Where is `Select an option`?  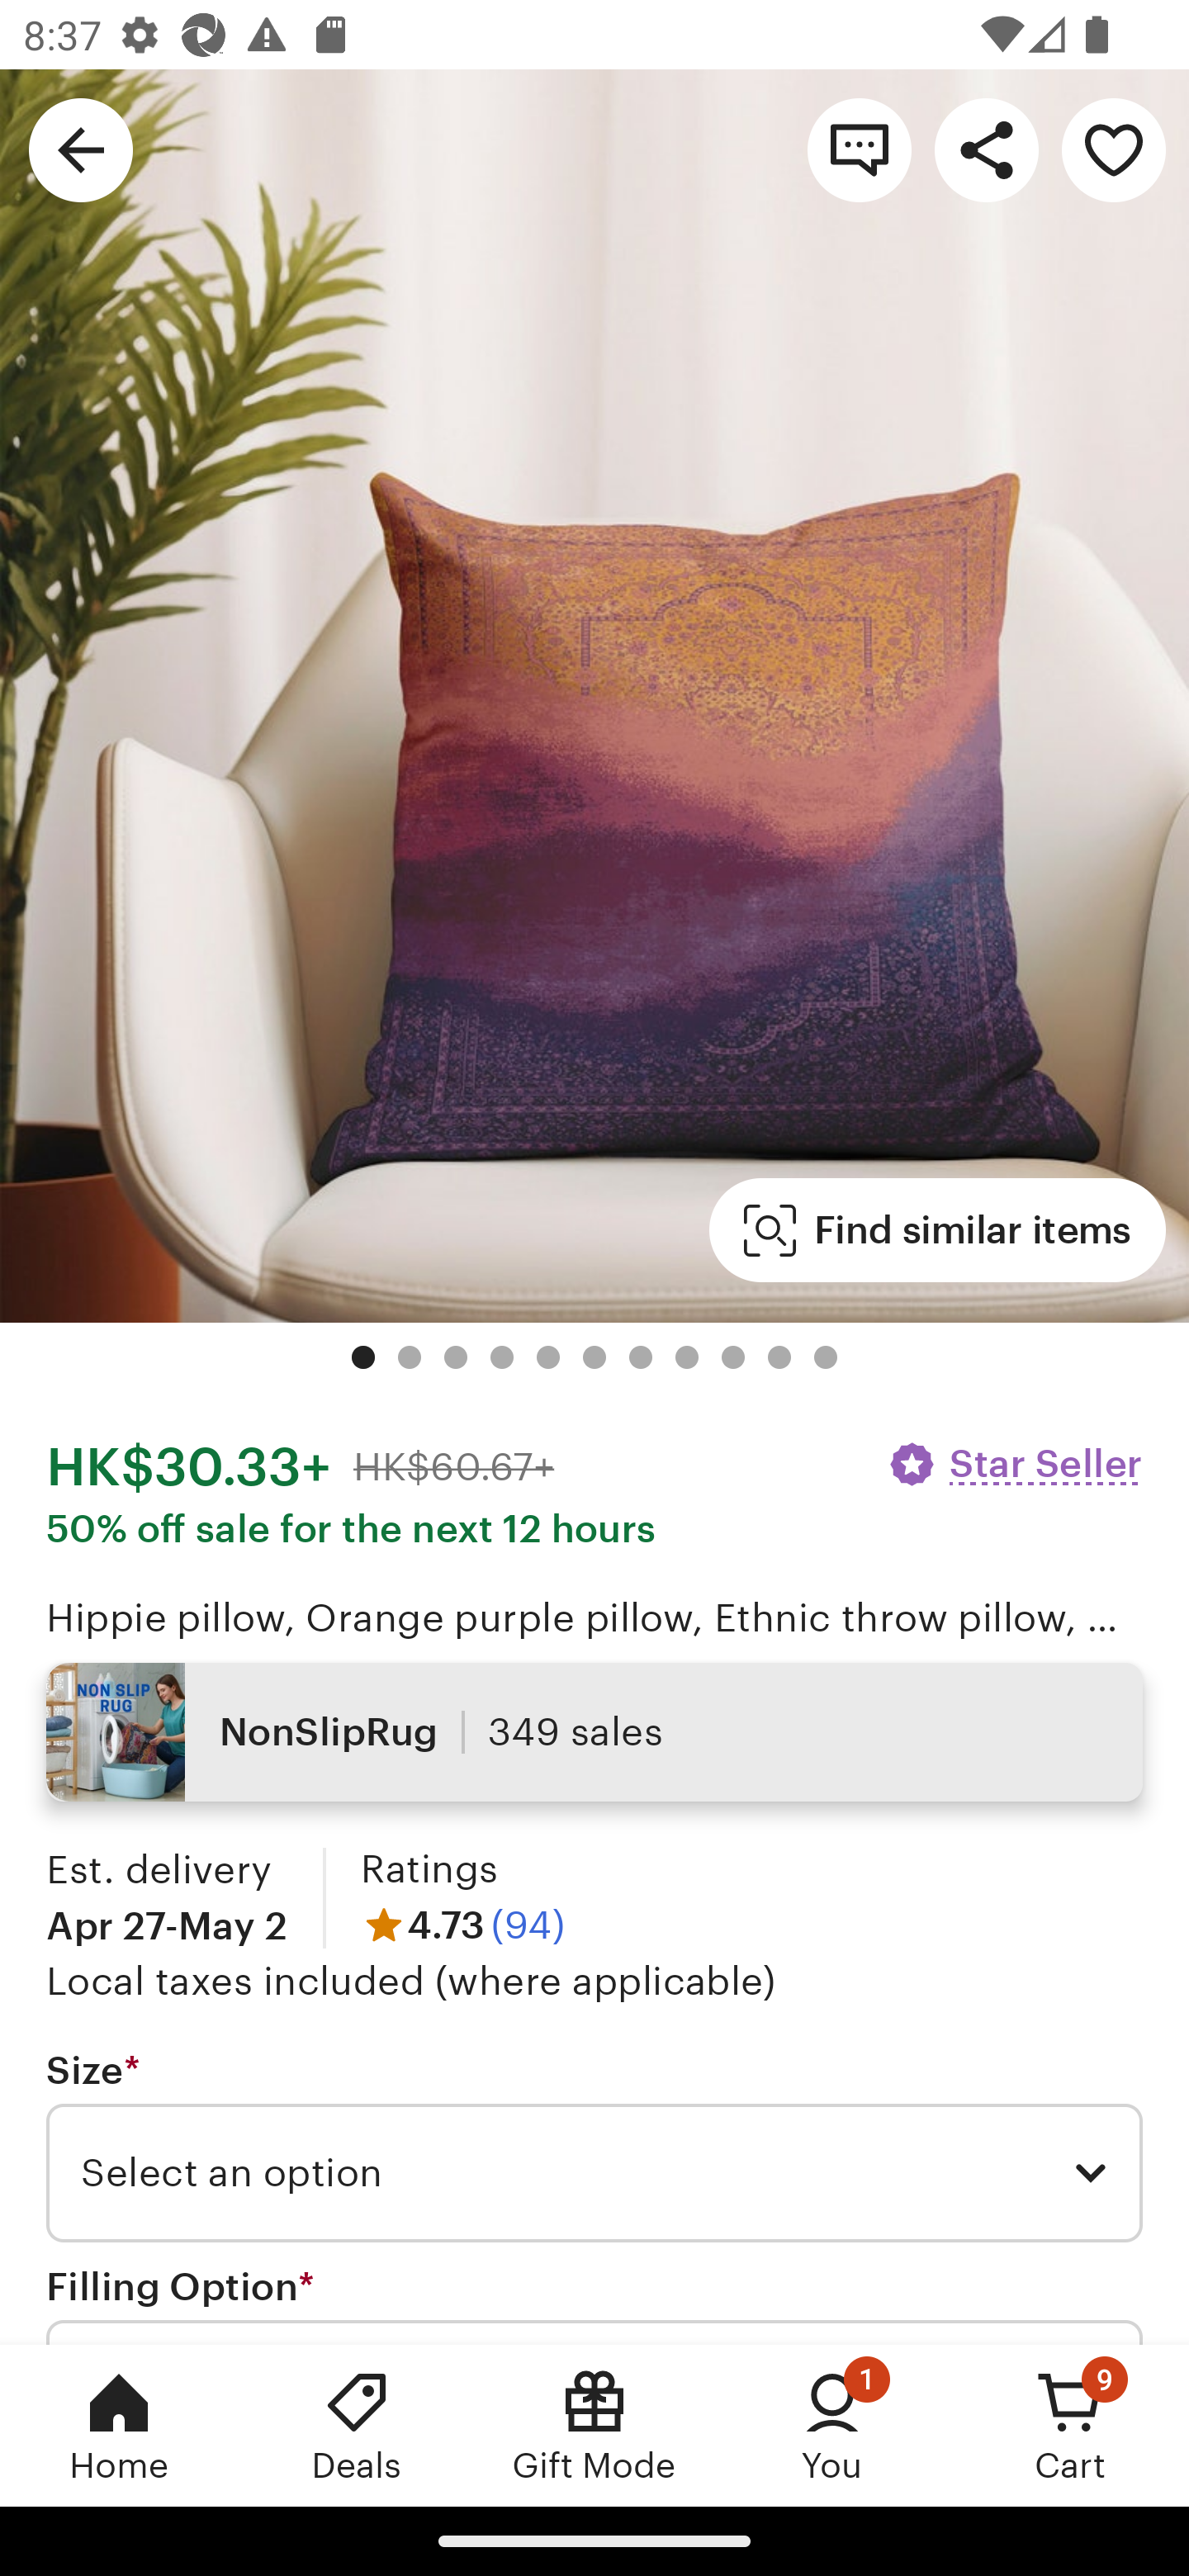 Select an option is located at coordinates (594, 2174).